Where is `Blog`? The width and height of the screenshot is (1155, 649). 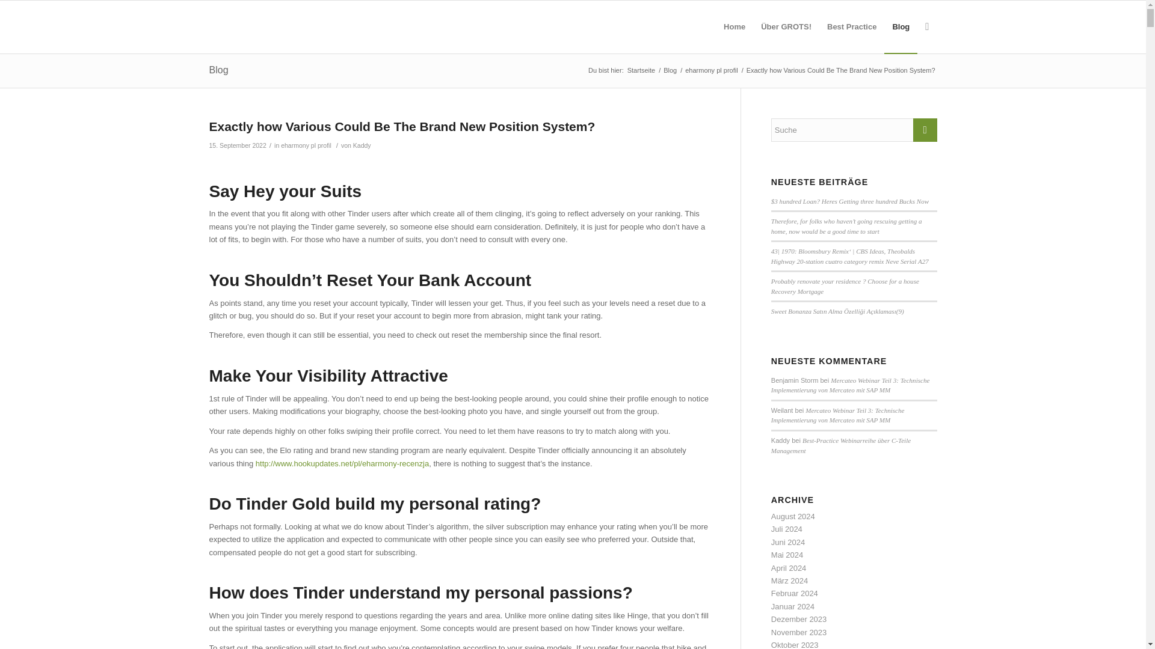 Blog is located at coordinates (670, 71).